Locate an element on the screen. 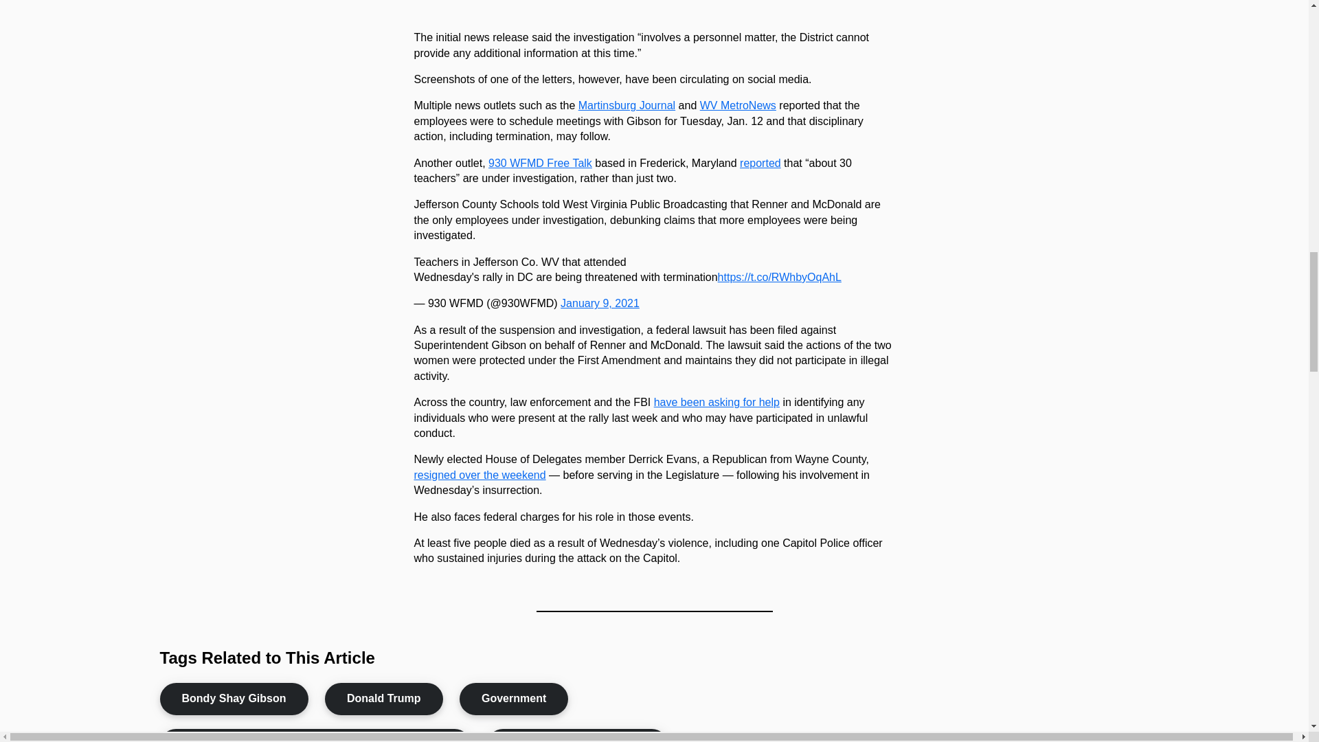 The height and width of the screenshot is (742, 1319). Government is located at coordinates (514, 698).